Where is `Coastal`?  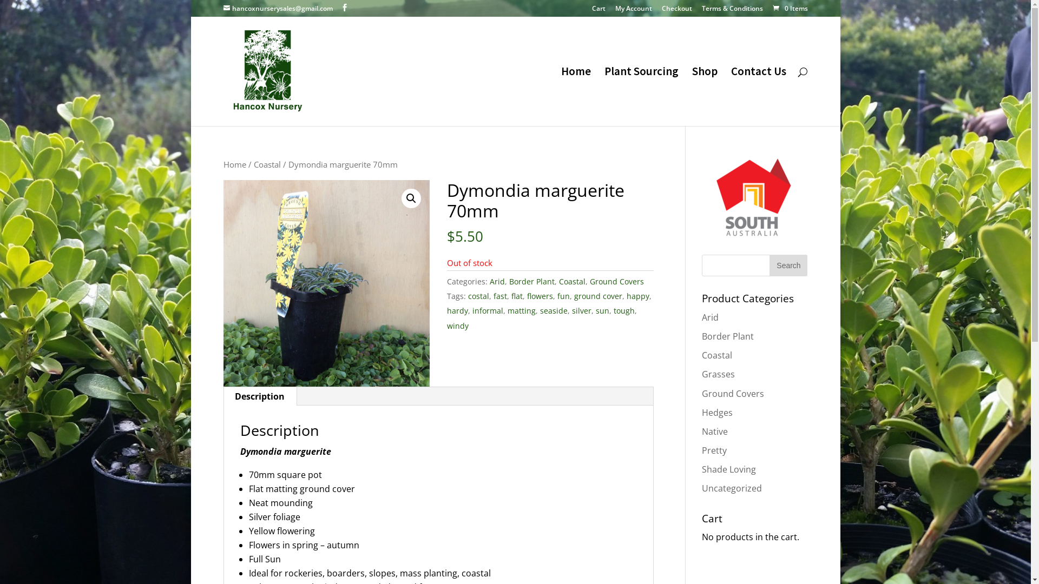
Coastal is located at coordinates (573, 281).